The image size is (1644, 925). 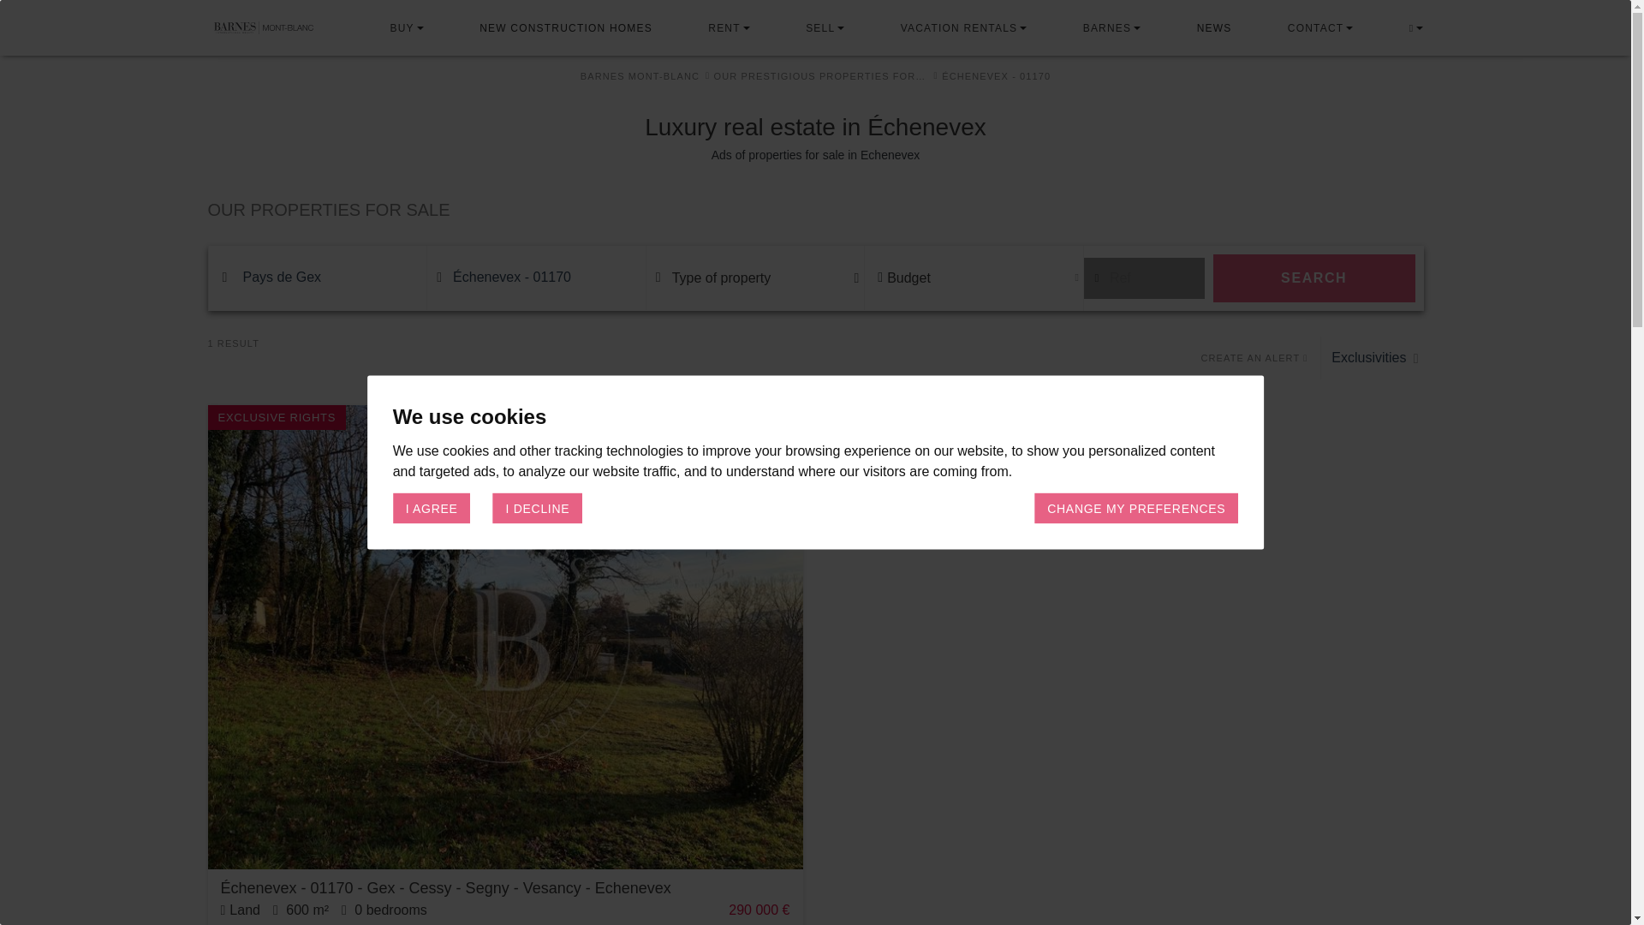 What do you see at coordinates (566, 27) in the screenshot?
I see `New construction homes` at bounding box center [566, 27].